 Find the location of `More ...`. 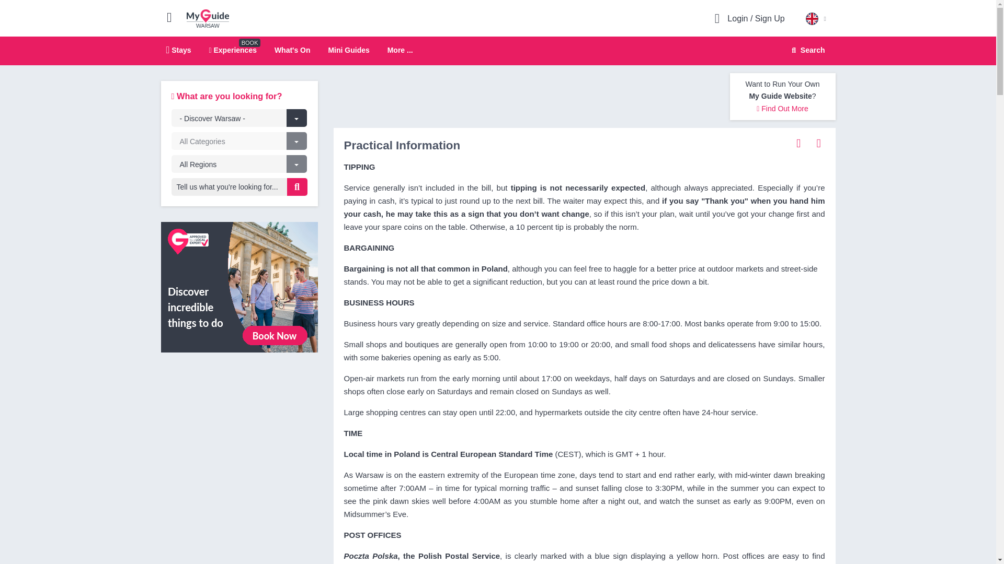

More ... is located at coordinates (233, 50).